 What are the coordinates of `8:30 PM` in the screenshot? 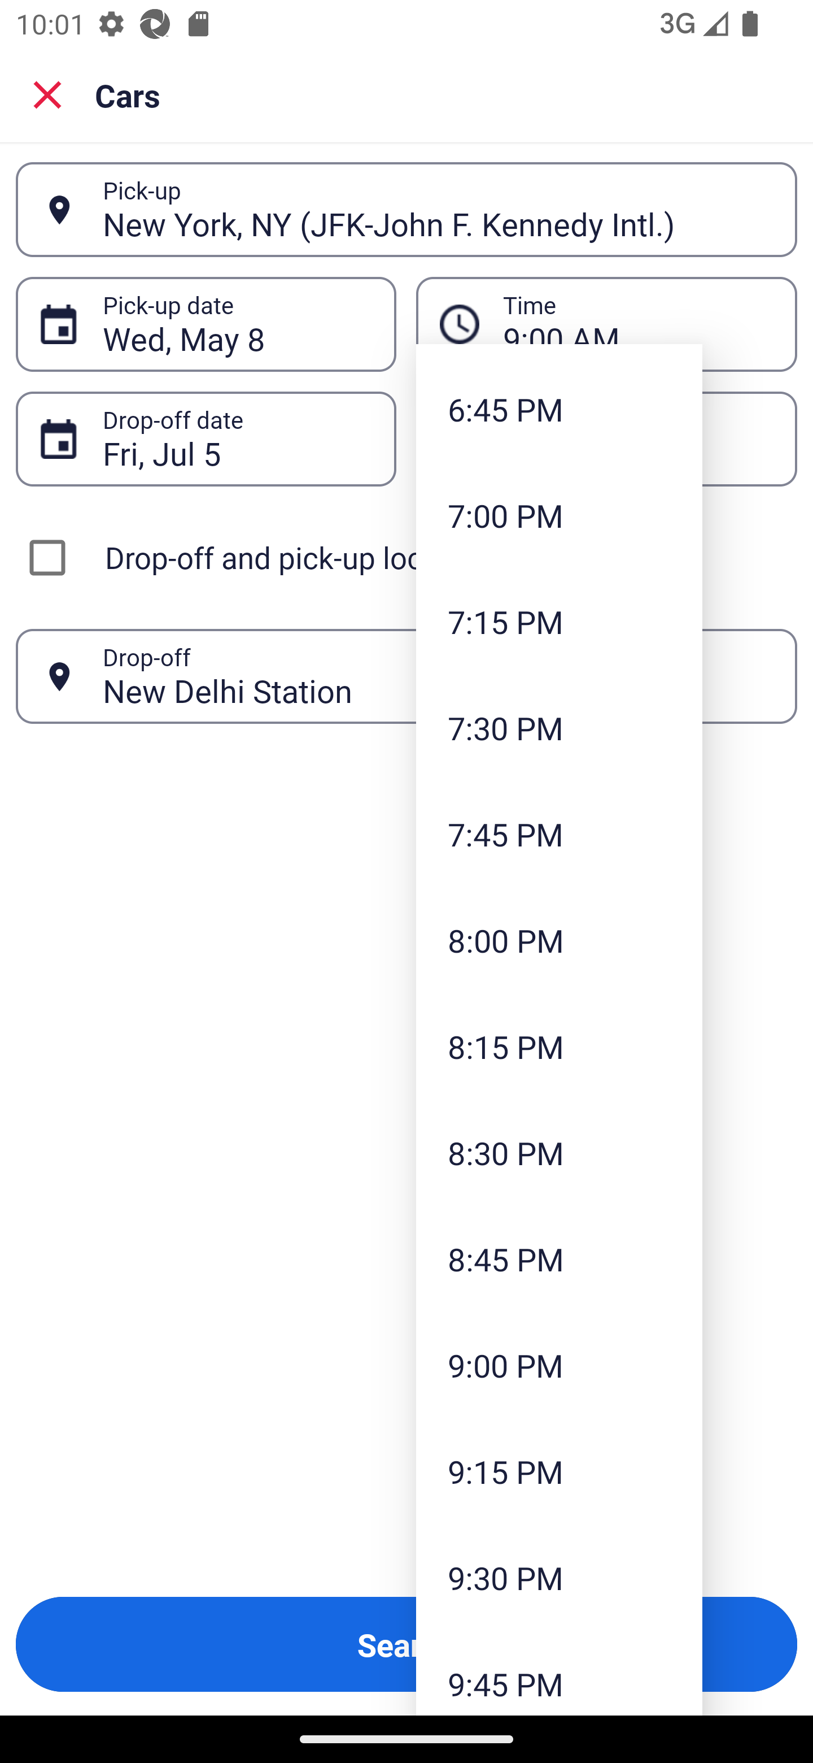 It's located at (559, 1153).